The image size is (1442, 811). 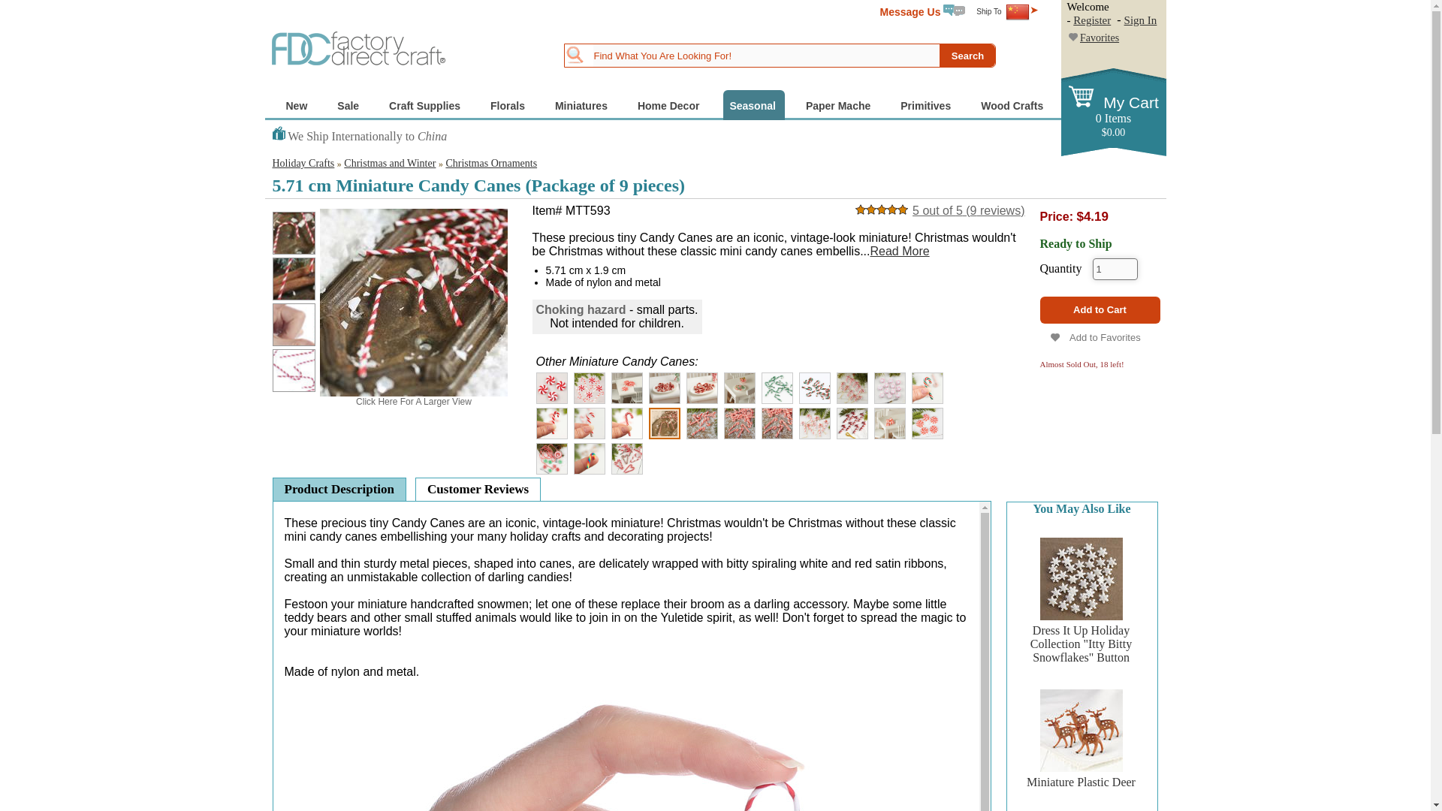 I want to click on Go to the home page, so click(x=359, y=47).